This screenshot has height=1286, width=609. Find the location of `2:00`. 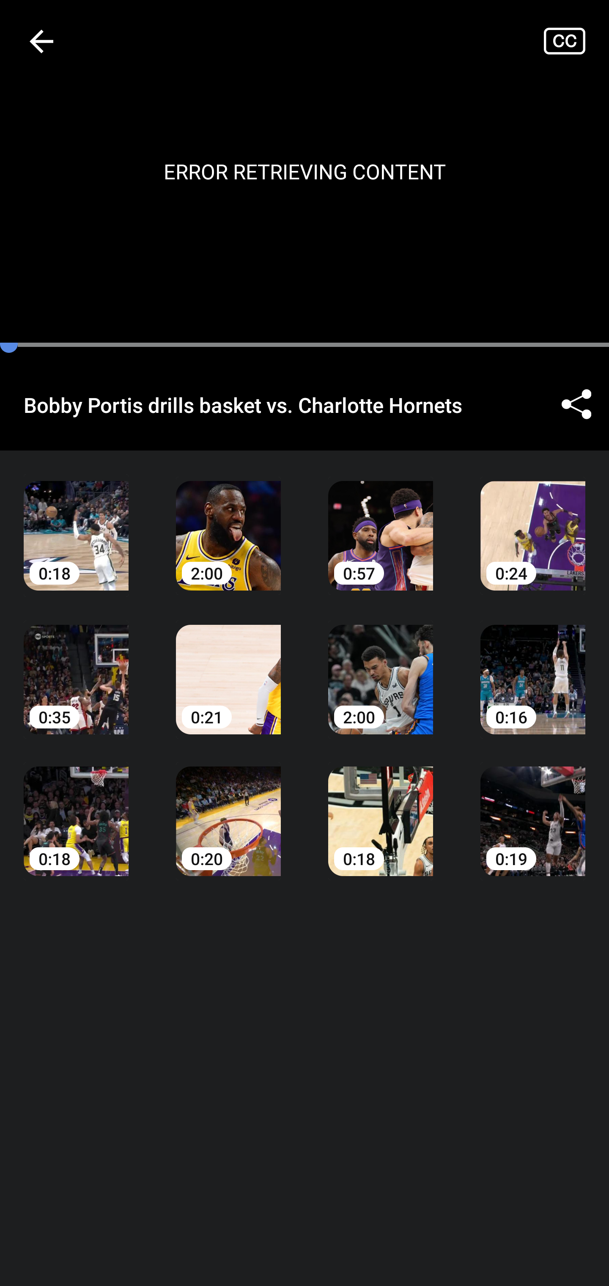

2:00 is located at coordinates (381, 667).